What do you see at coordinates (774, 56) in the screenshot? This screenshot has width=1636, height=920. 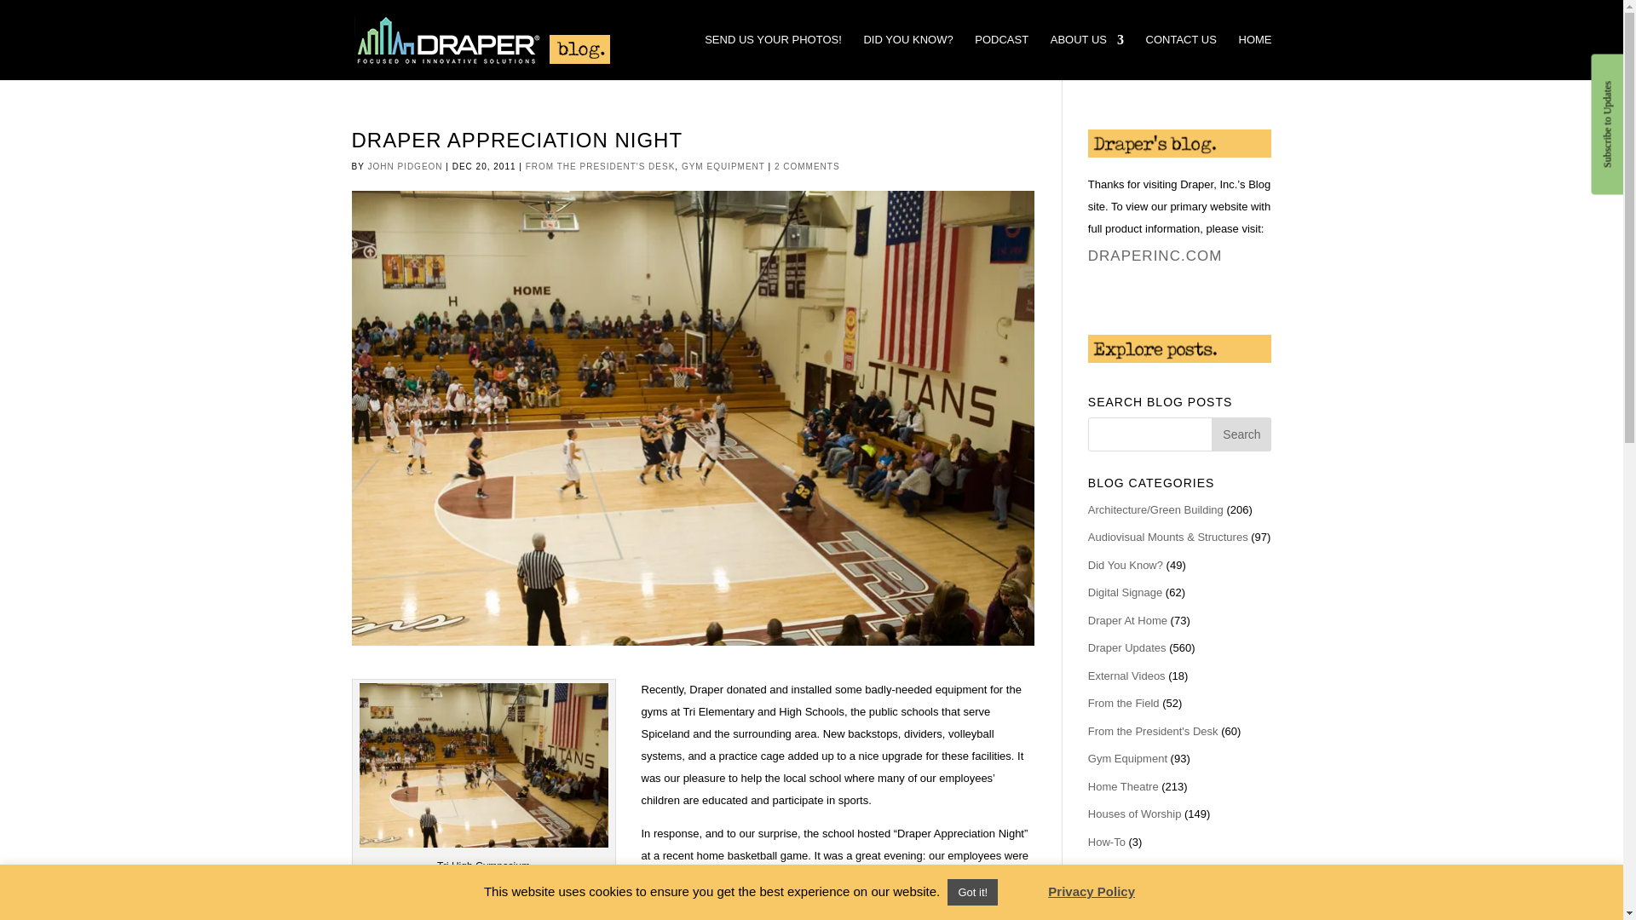 I see `SEND US YOUR PHOTOS!` at bounding box center [774, 56].